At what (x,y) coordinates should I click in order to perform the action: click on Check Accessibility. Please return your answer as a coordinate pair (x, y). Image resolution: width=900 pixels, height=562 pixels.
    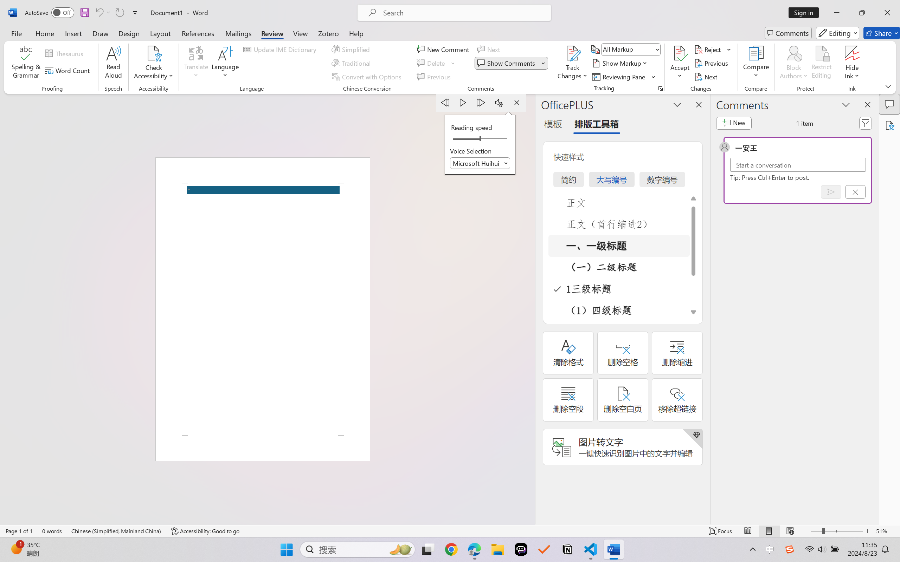
    Looking at the image, I should click on (154, 63).